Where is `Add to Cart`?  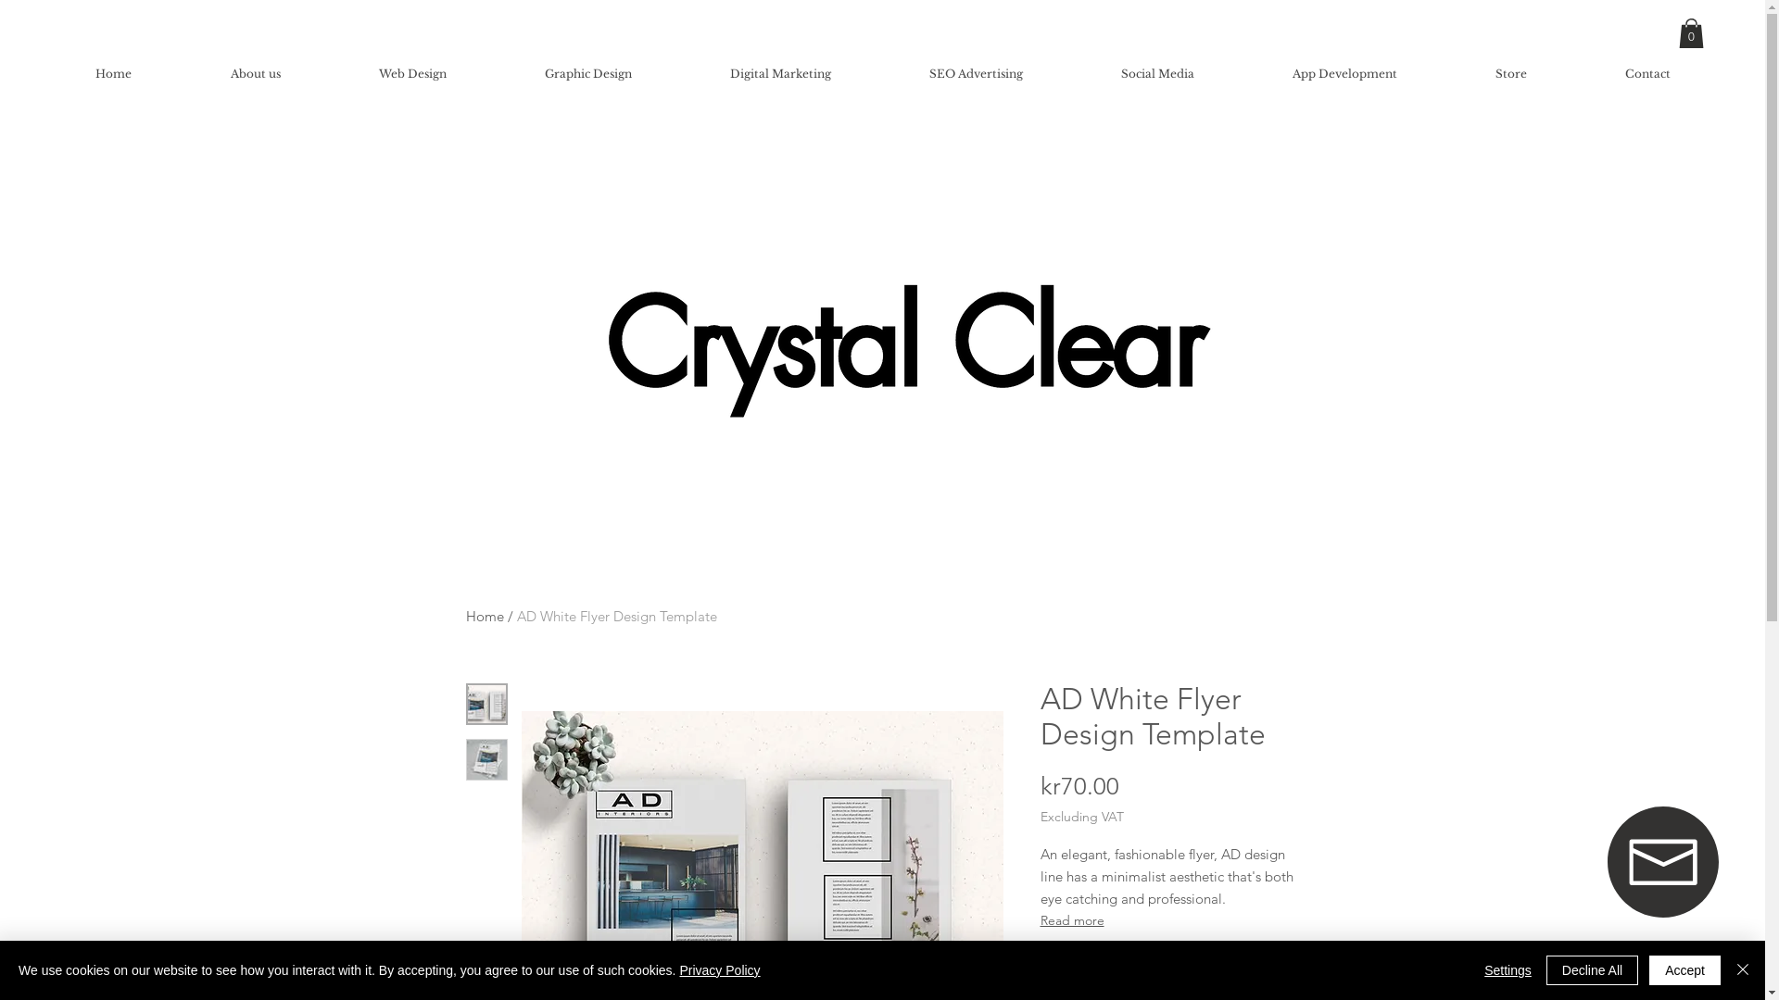 Add to Cart is located at coordinates (1169, 958).